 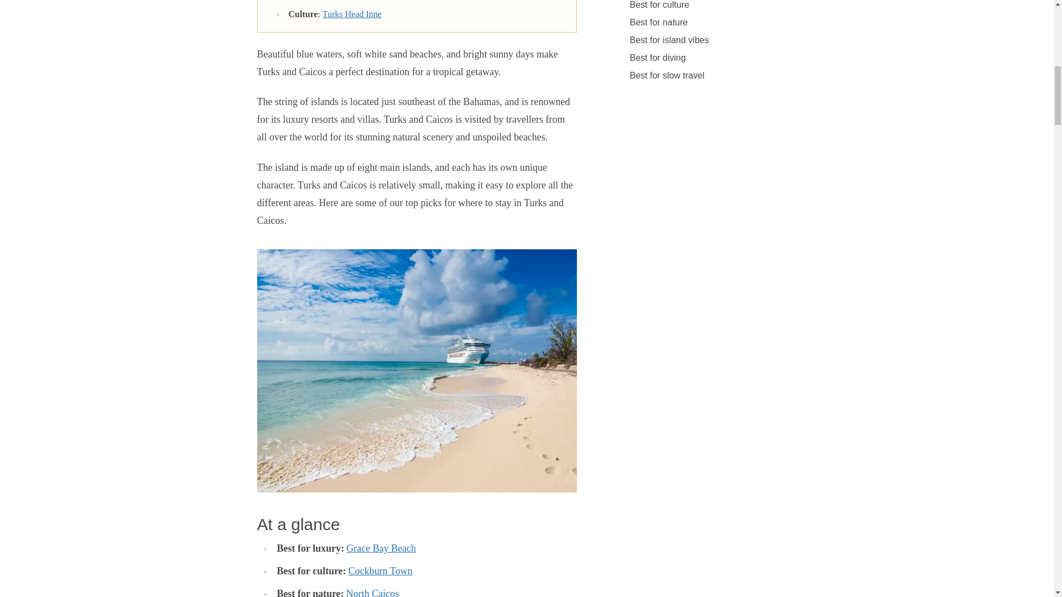 What do you see at coordinates (372, 593) in the screenshot?
I see `North Caicos` at bounding box center [372, 593].